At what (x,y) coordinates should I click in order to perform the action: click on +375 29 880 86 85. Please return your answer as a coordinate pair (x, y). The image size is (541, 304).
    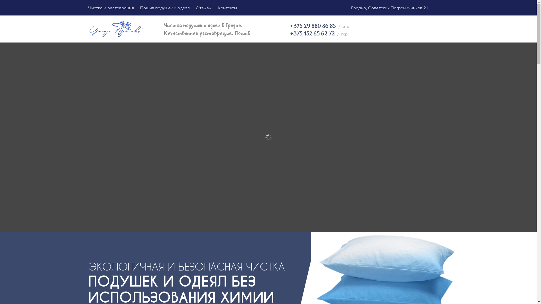
    Looking at the image, I should click on (313, 26).